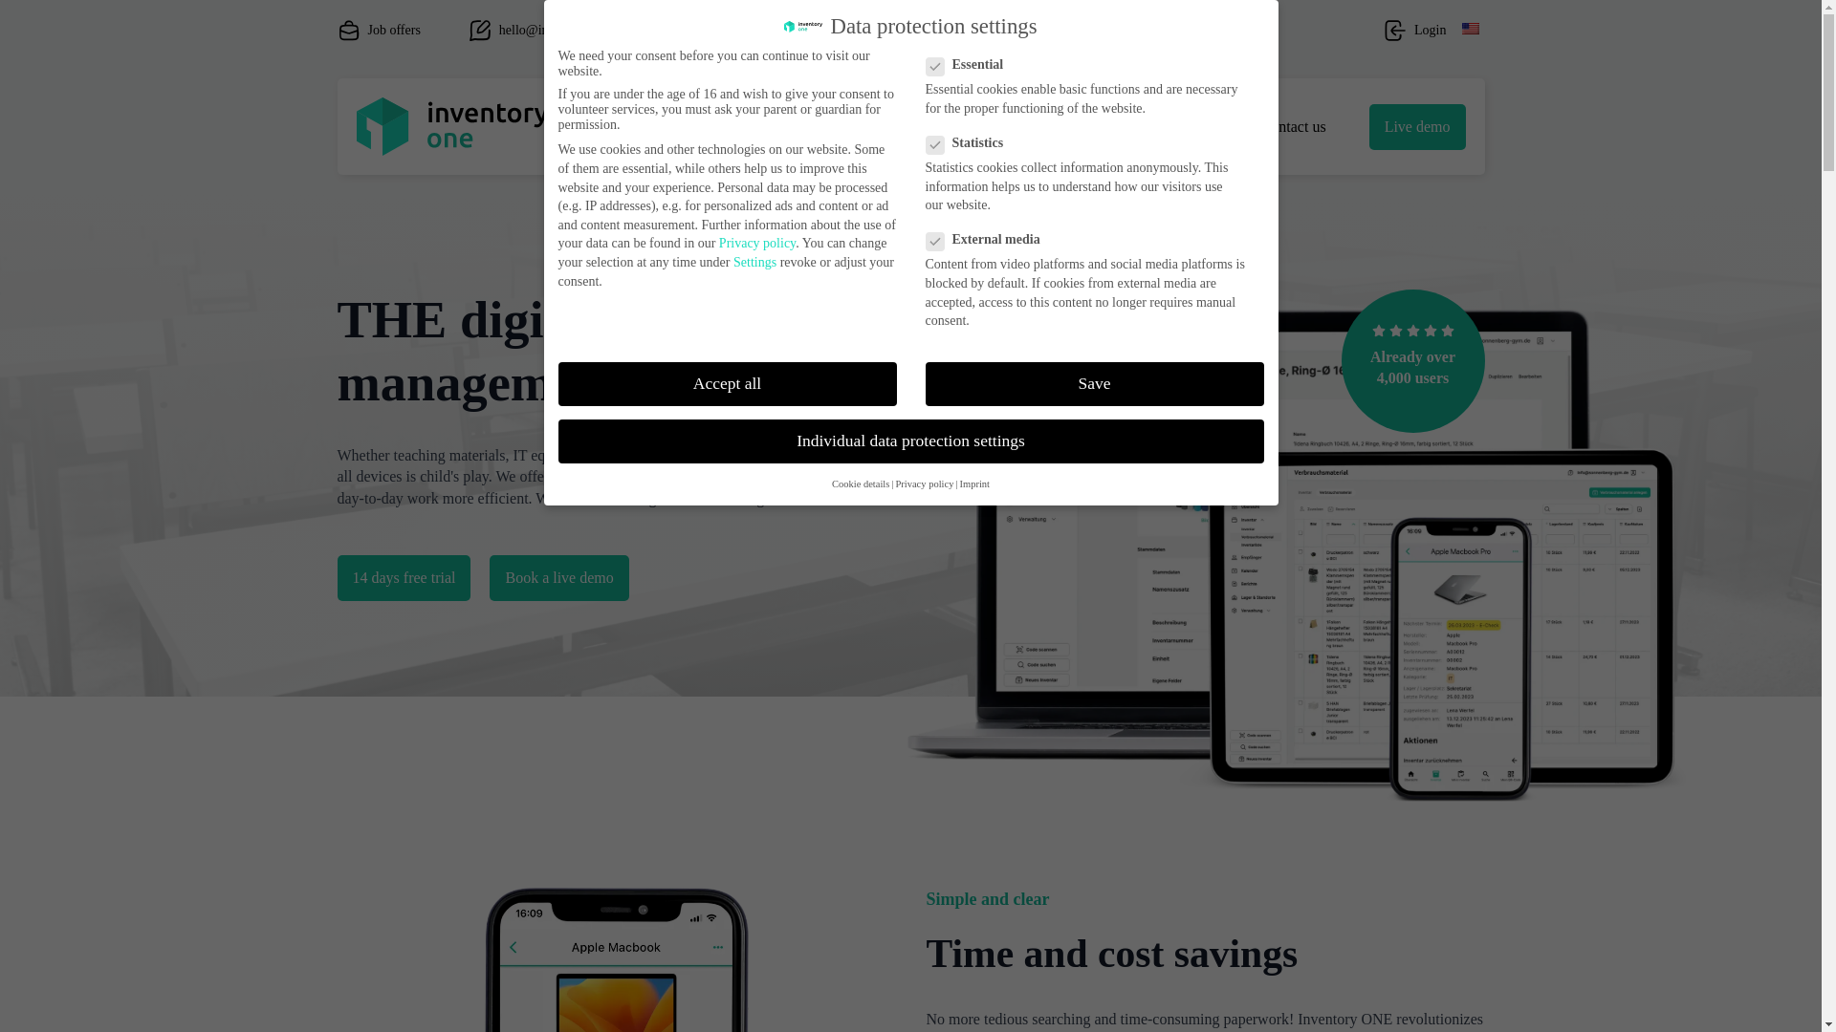 Image resolution: width=1836 pixels, height=1032 pixels. Describe the element at coordinates (1213, 126) in the screenshot. I see `Blog` at that location.